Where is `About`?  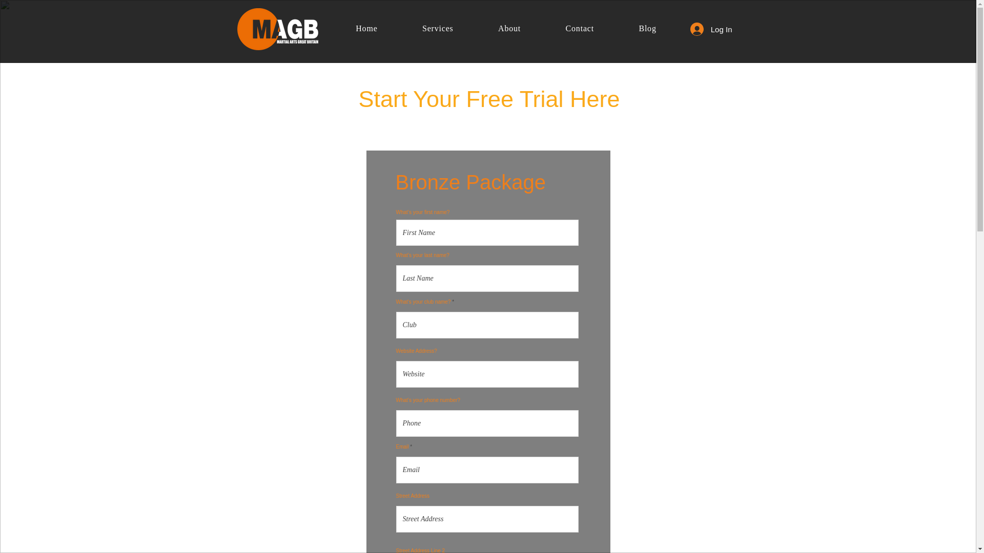 About is located at coordinates (508, 28).